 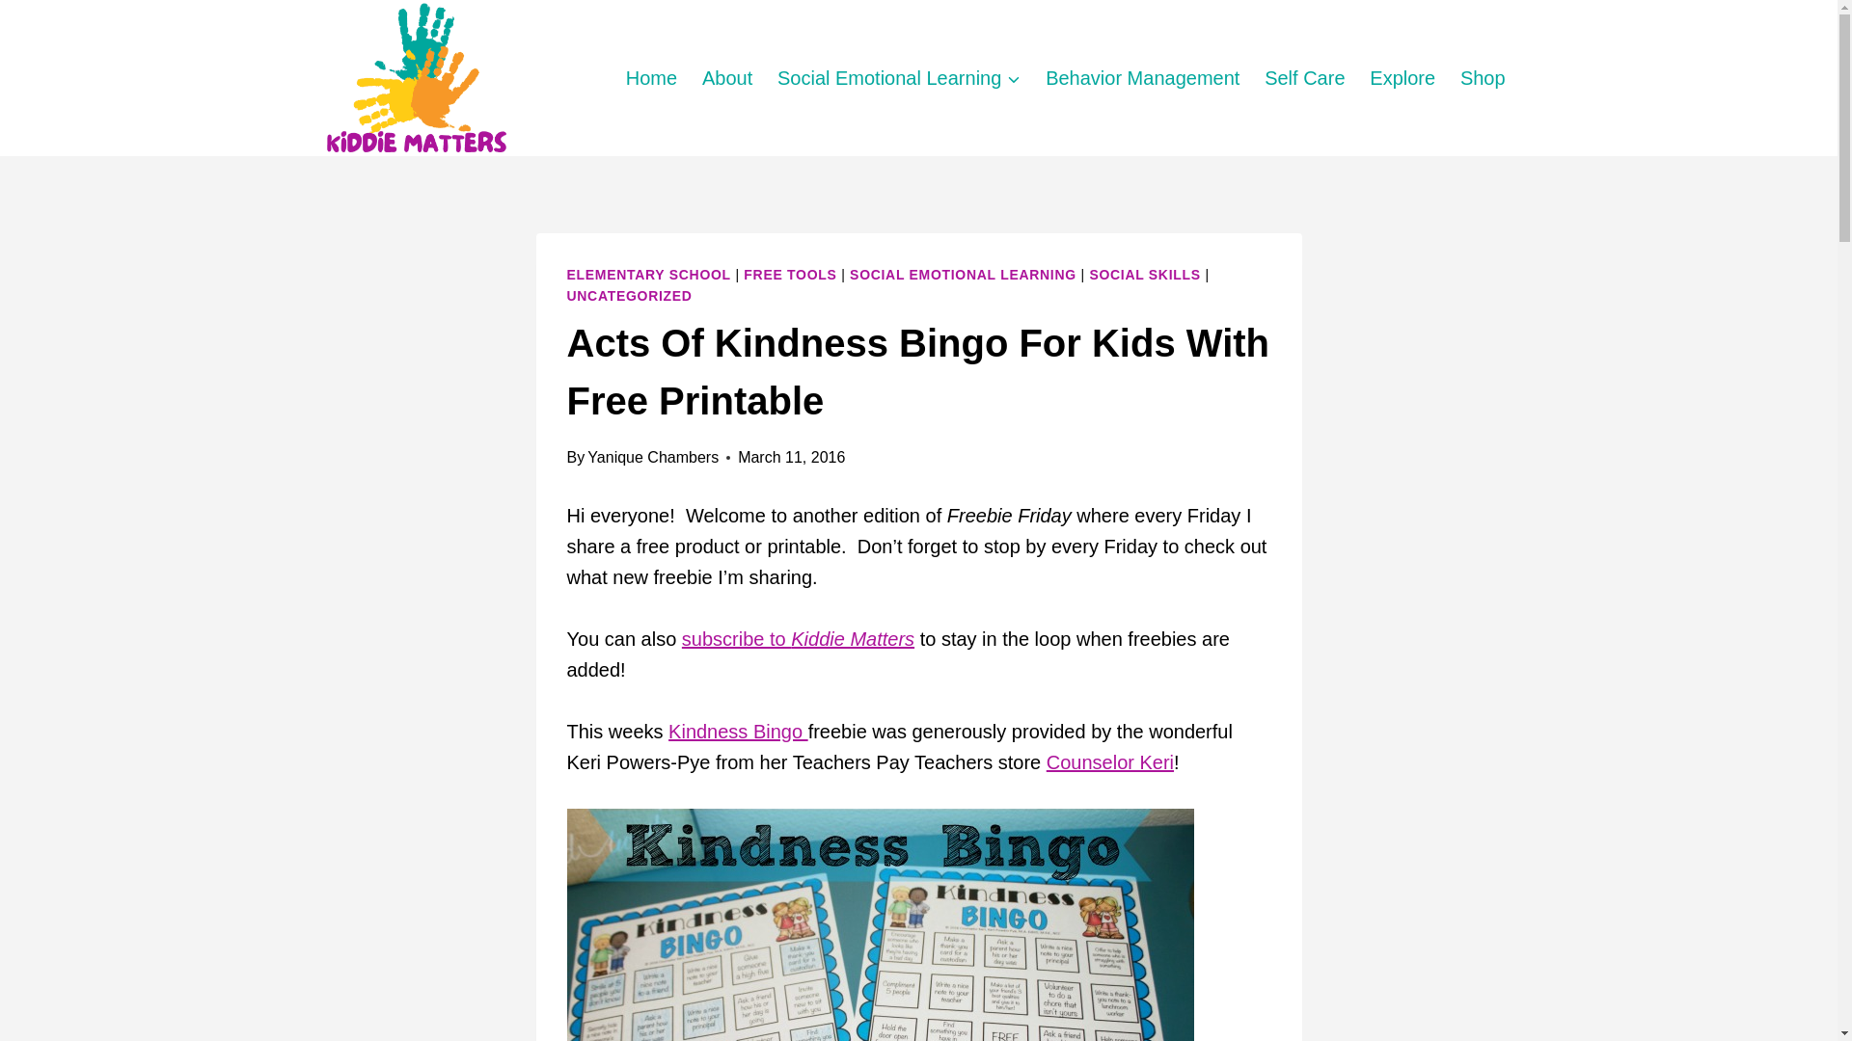 I want to click on UNCATEGORIZED, so click(x=629, y=296).